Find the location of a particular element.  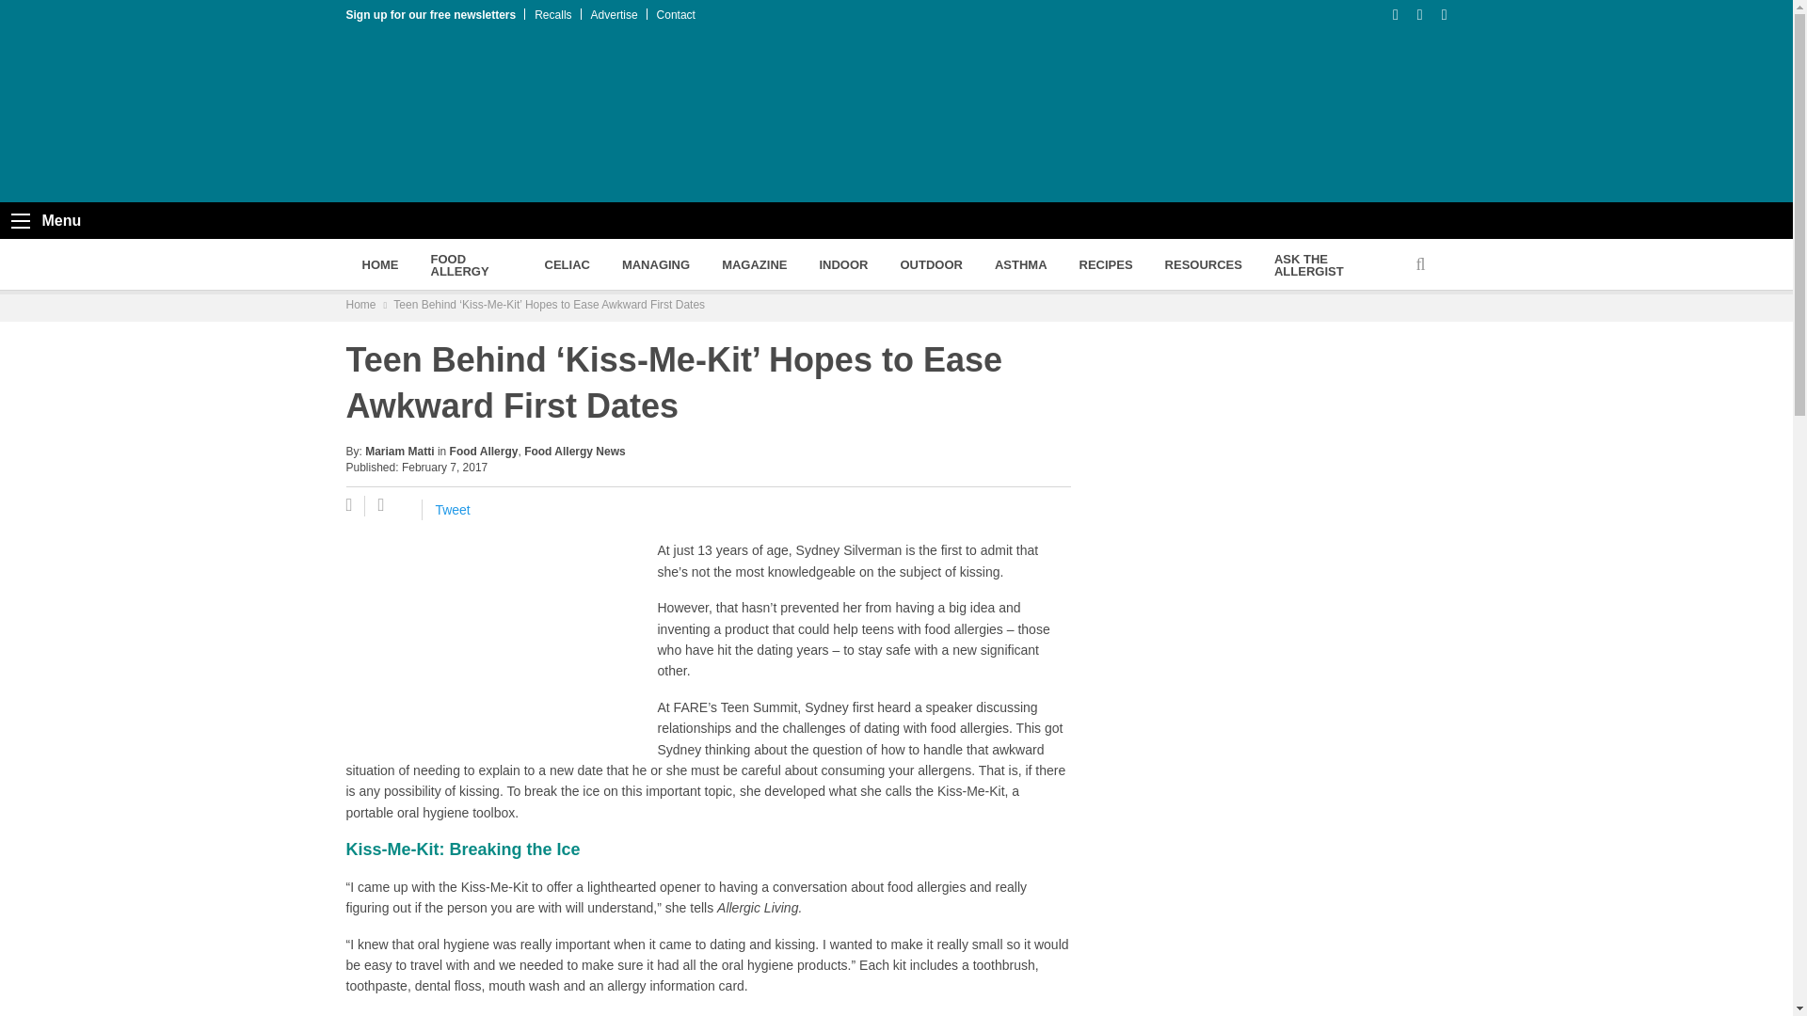

Advertise is located at coordinates (614, 14).